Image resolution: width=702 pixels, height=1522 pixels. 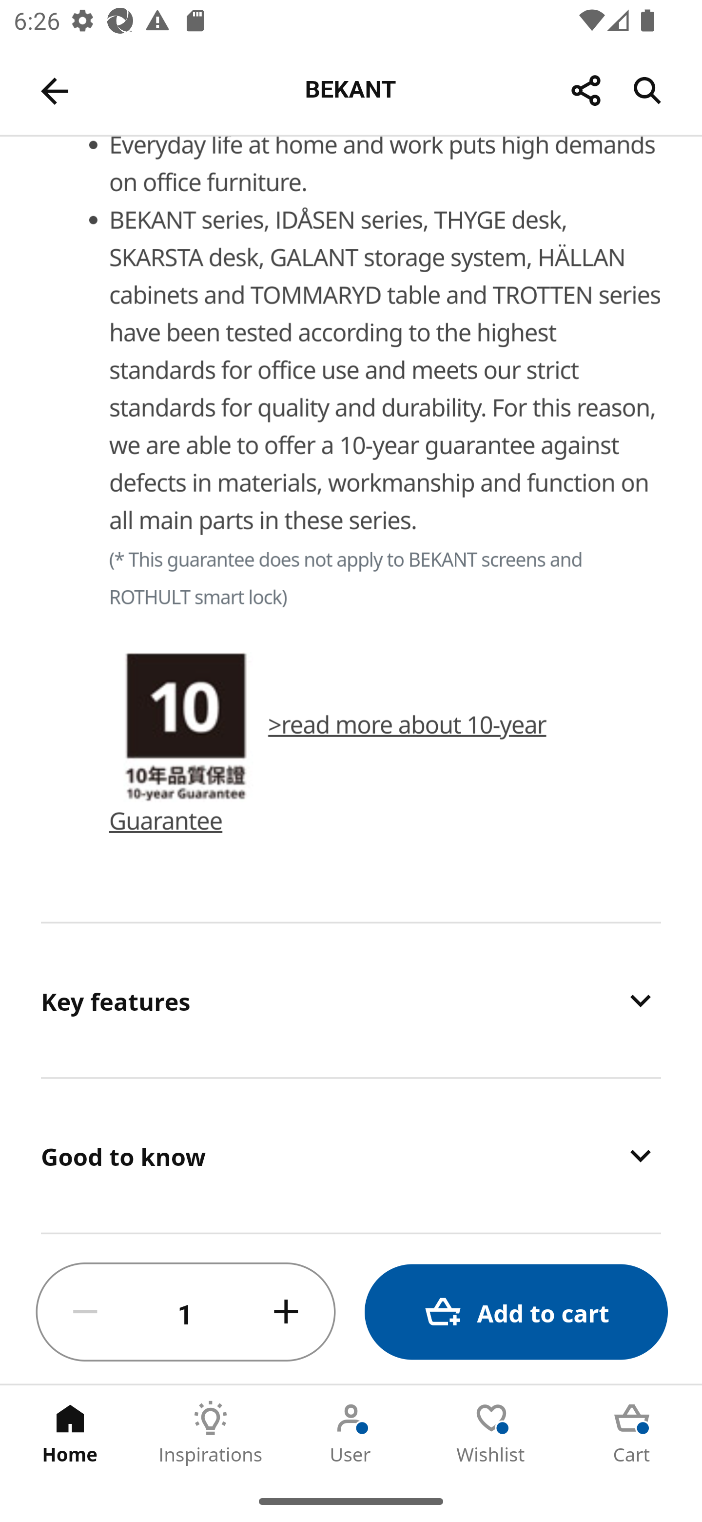 What do you see at coordinates (186, 1312) in the screenshot?
I see `1` at bounding box center [186, 1312].